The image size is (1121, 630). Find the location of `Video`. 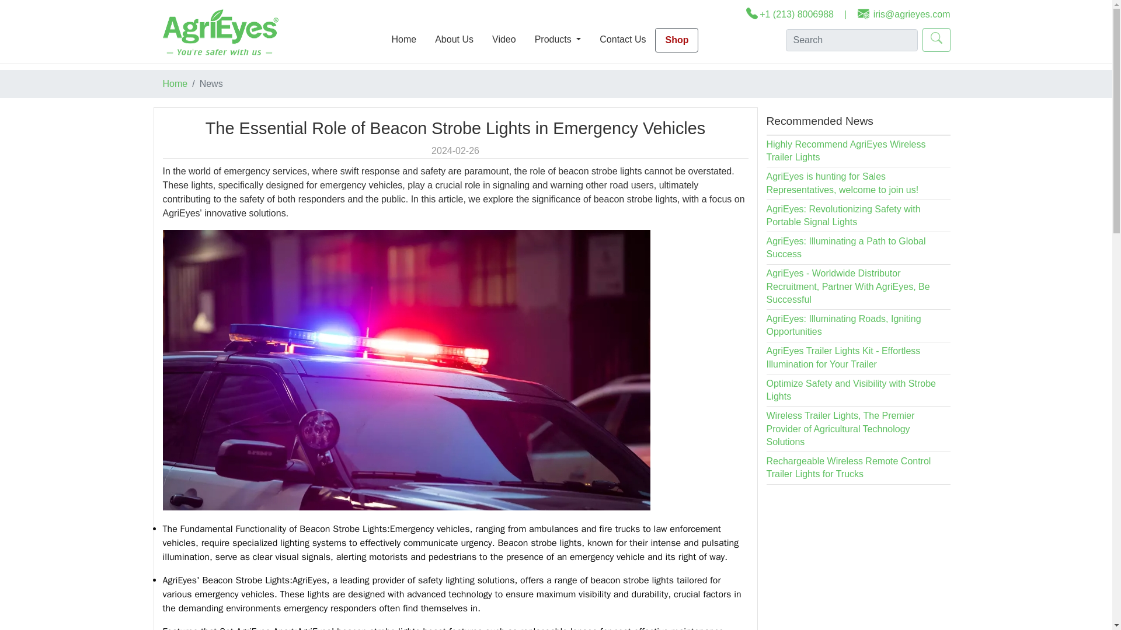

Video is located at coordinates (504, 39).